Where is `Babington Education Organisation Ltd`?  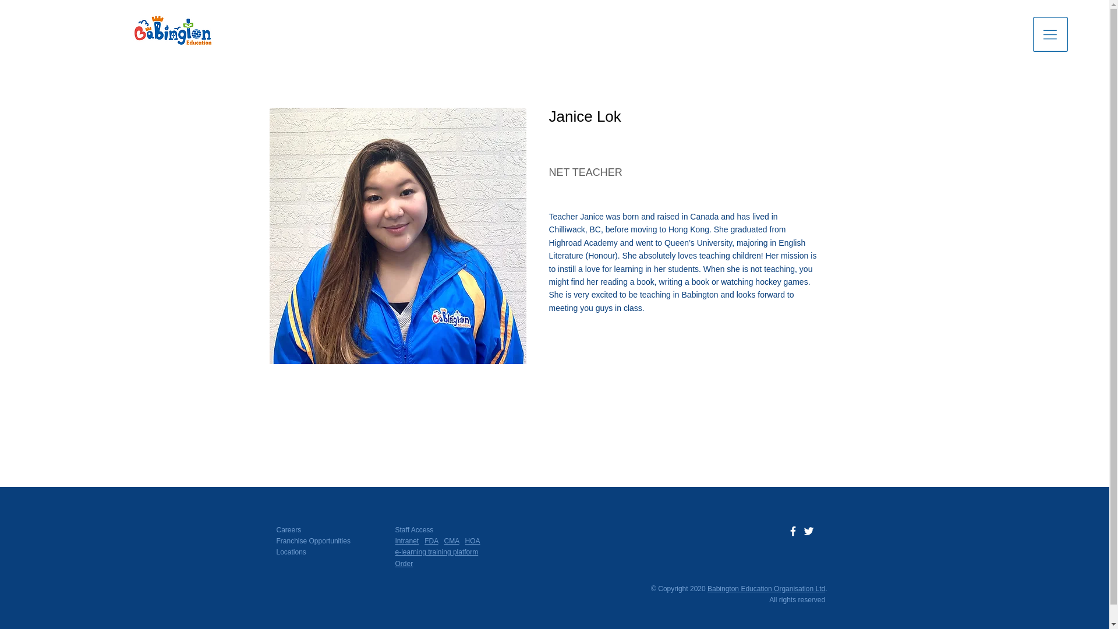 Babington Education Organisation Ltd is located at coordinates (766, 589).